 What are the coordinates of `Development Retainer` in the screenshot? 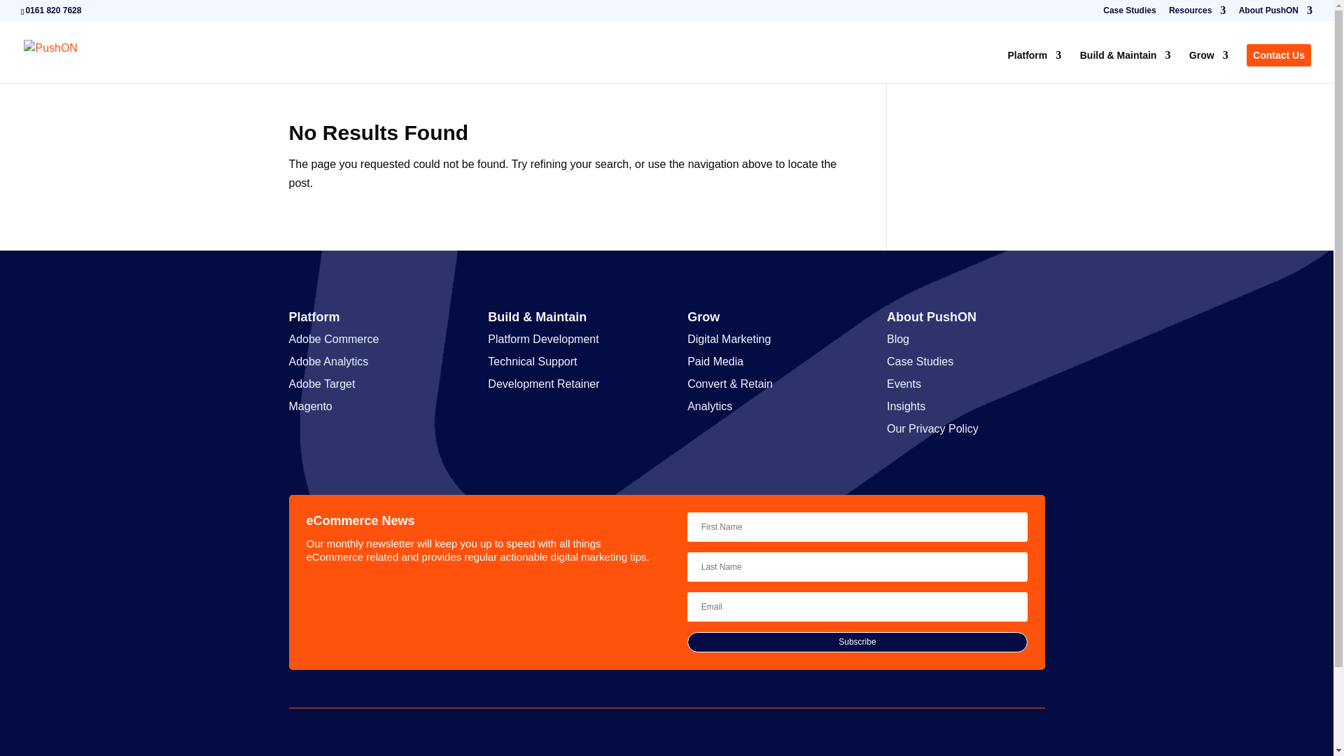 It's located at (543, 384).